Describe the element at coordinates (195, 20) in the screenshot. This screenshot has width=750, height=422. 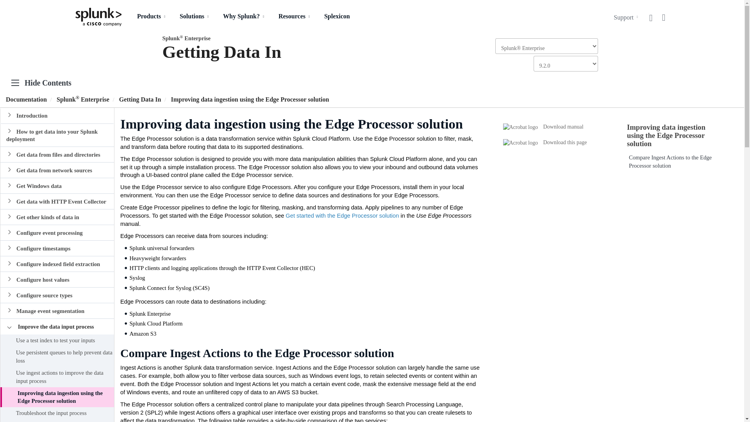
I see `Solutions` at that location.